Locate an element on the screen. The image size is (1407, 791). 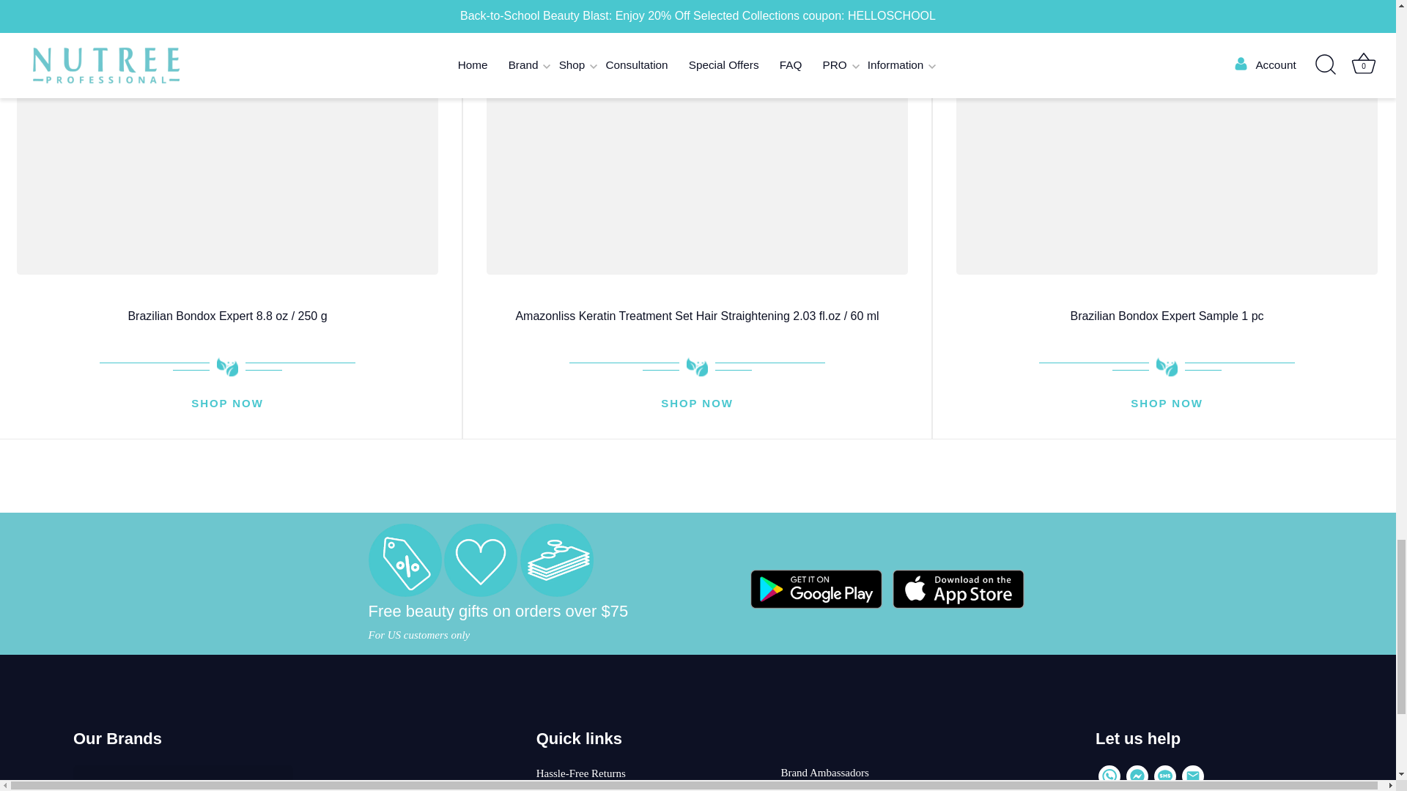
Shop Now is located at coordinates (1167, 404).